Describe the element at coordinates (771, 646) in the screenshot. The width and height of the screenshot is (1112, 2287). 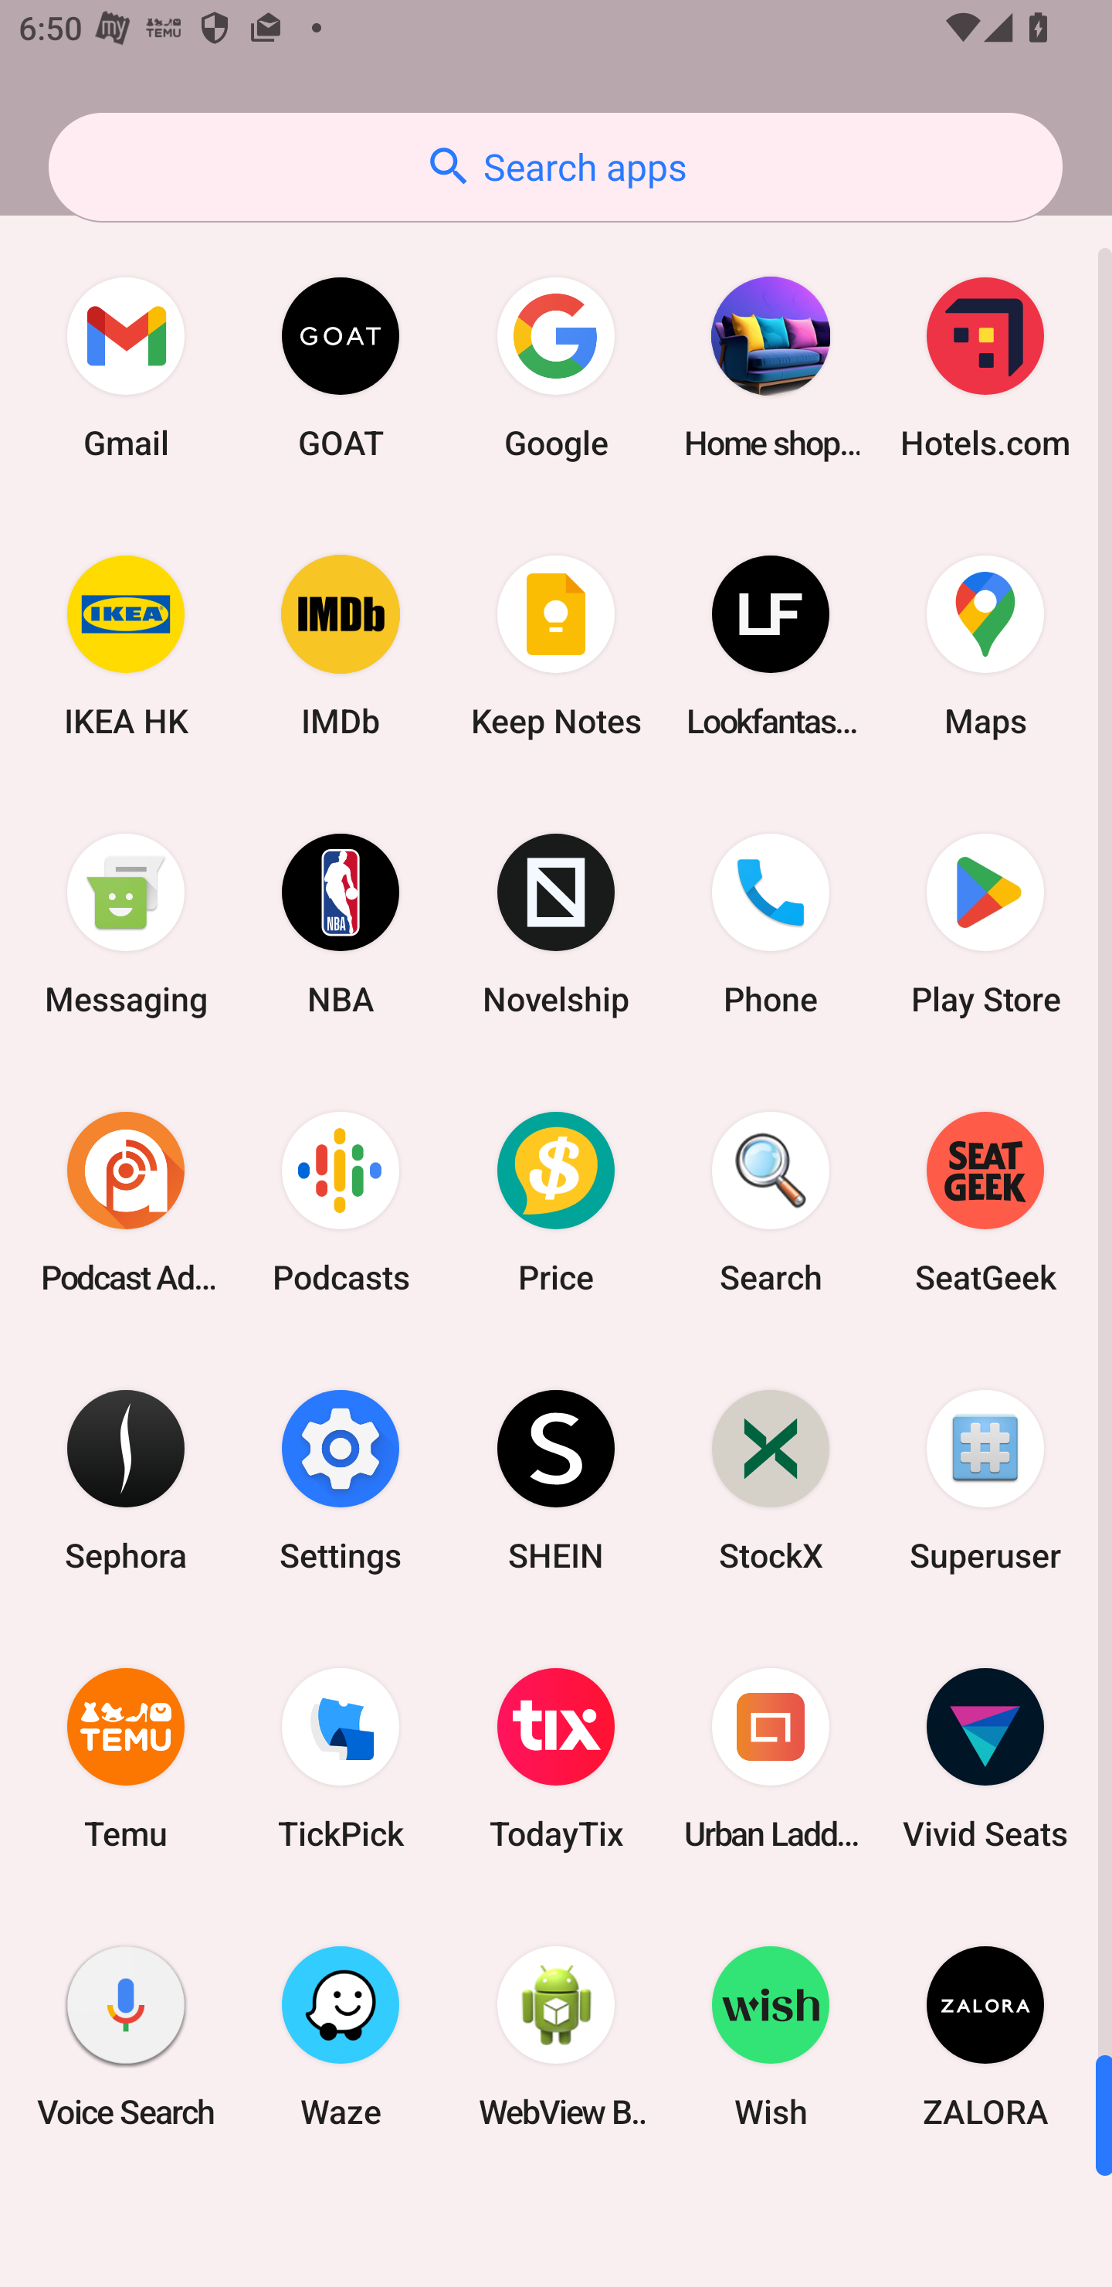
I see `Lookfantastic` at that location.